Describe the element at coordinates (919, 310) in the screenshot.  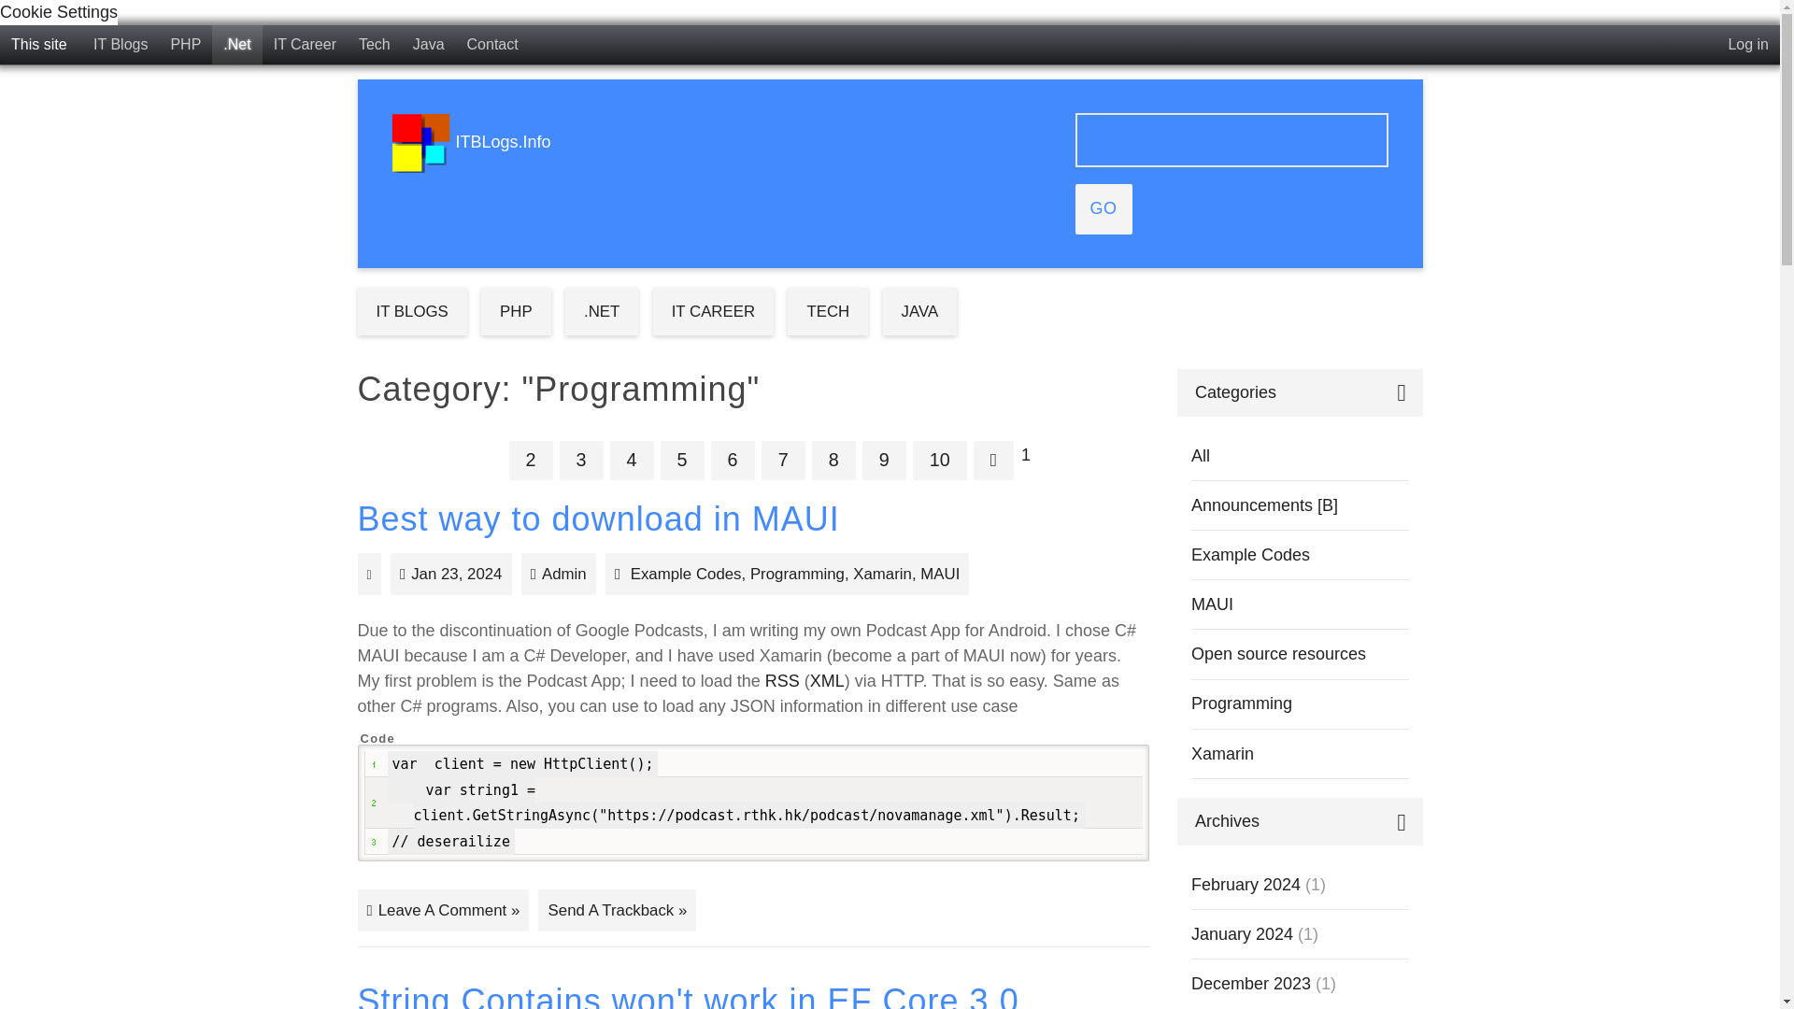
I see `JAVA` at that location.